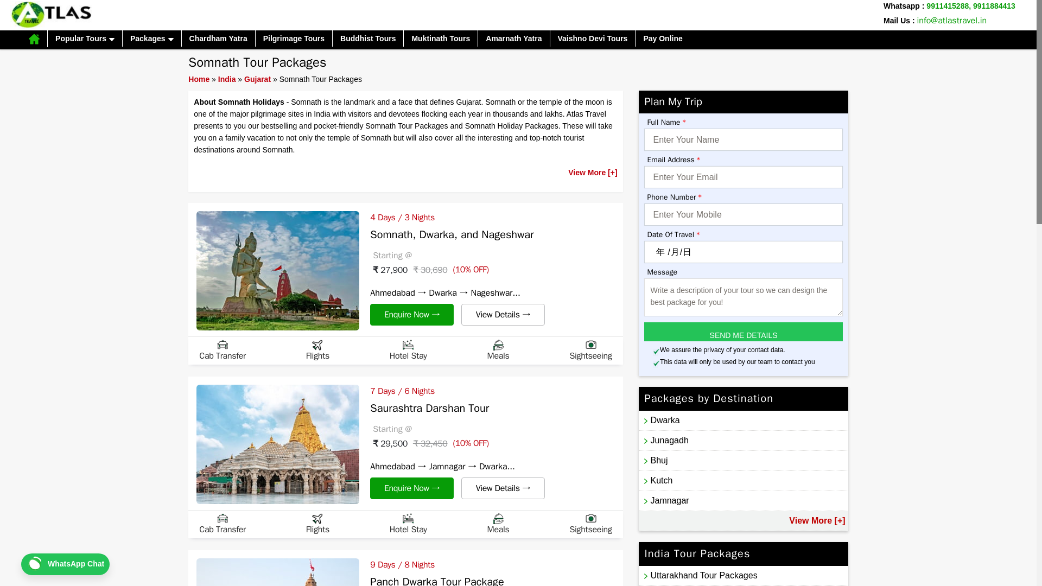 The width and height of the screenshot is (1042, 586). What do you see at coordinates (227, 79) in the screenshot?
I see `India` at bounding box center [227, 79].